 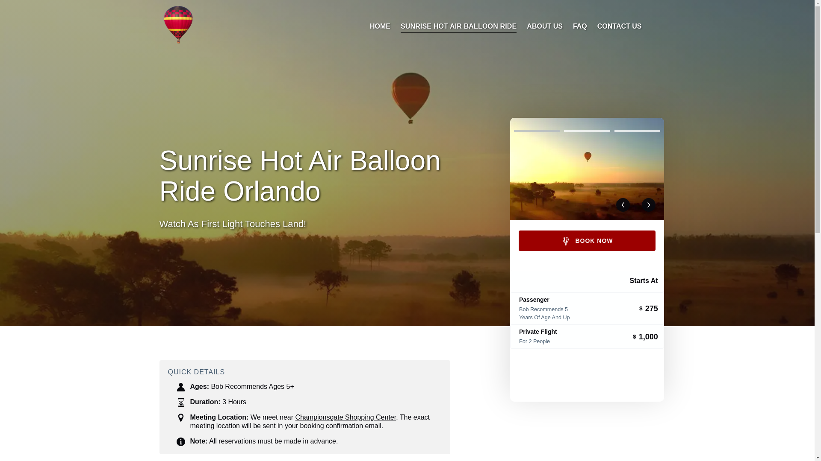 I want to click on Previous, so click(x=623, y=205).